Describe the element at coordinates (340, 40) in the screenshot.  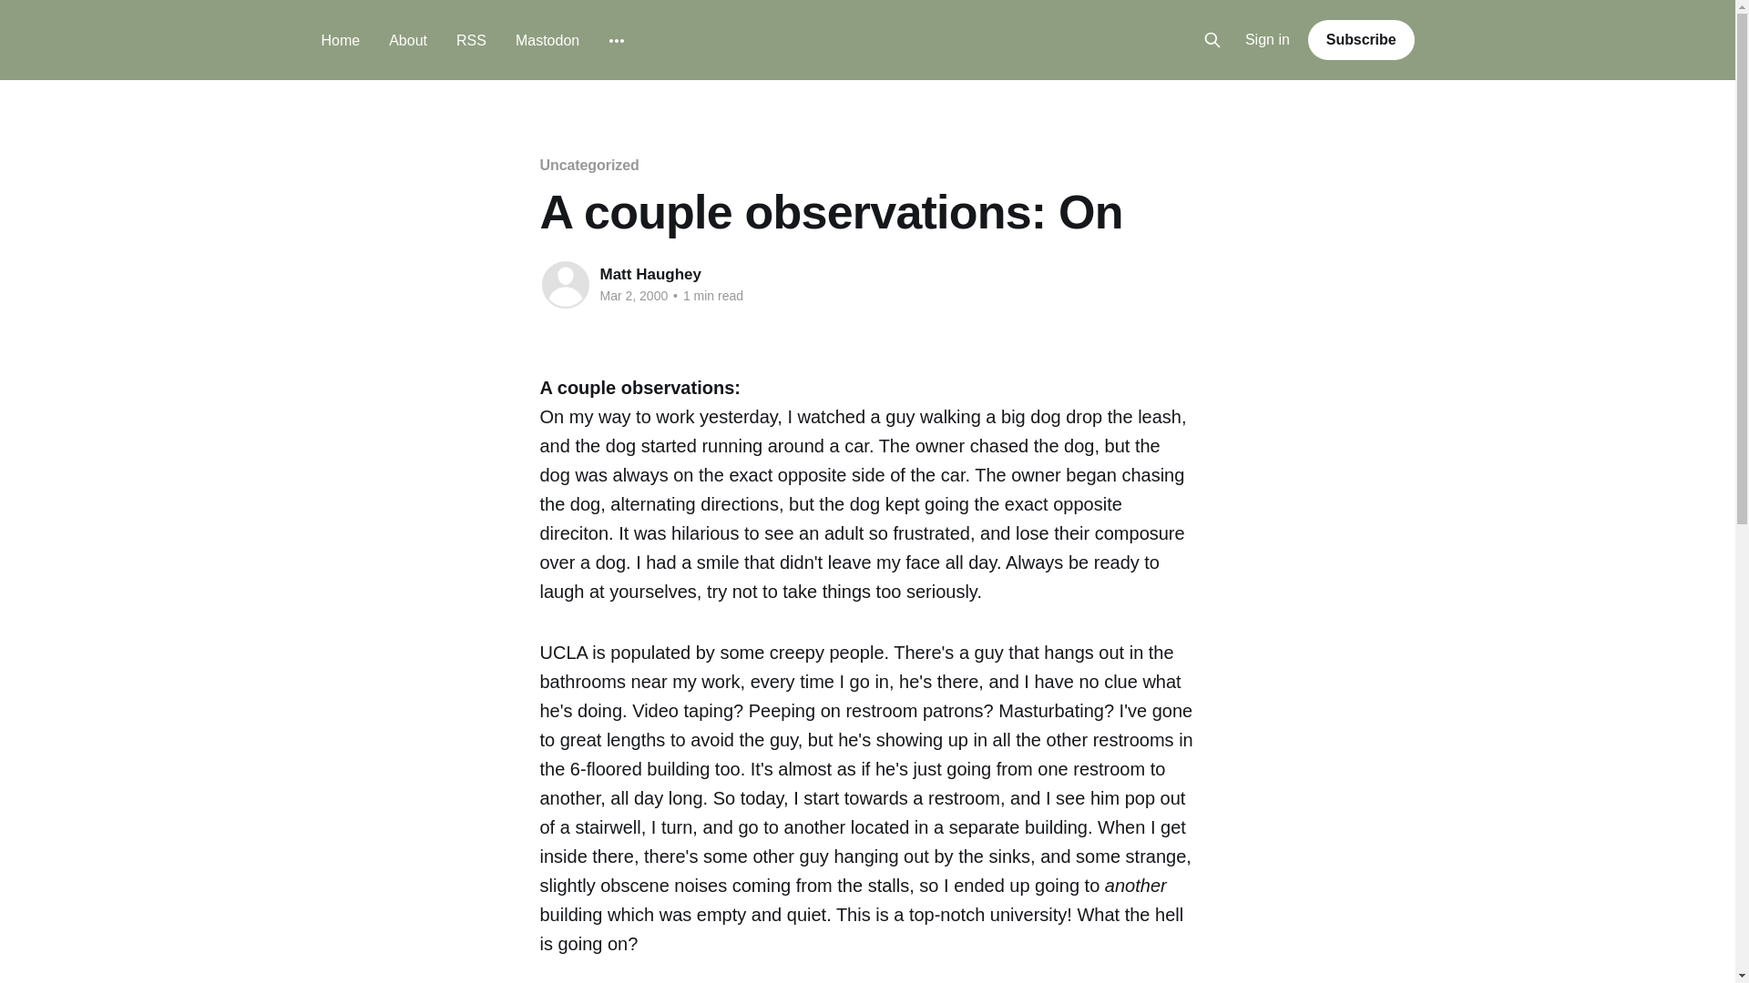
I see `Home` at that location.